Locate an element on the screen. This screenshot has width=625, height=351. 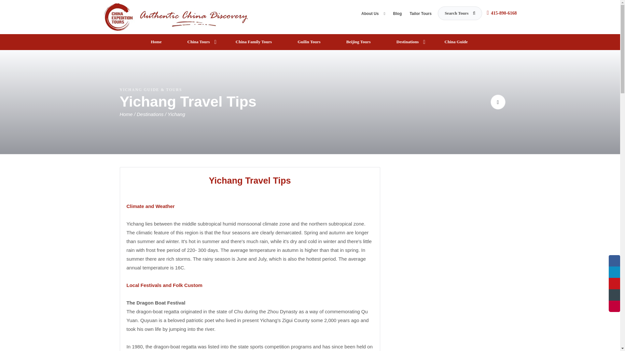
Home is located at coordinates (157, 42).